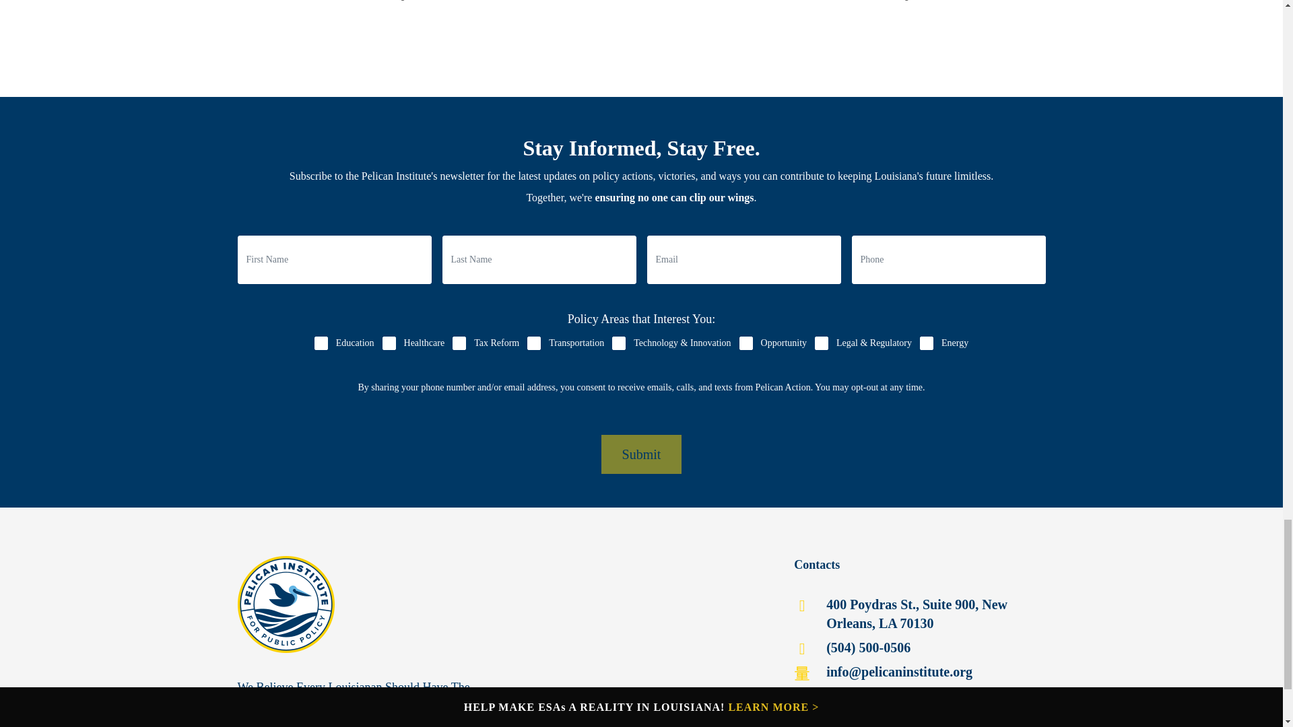  What do you see at coordinates (321, 343) in the screenshot?
I see `Education` at bounding box center [321, 343].